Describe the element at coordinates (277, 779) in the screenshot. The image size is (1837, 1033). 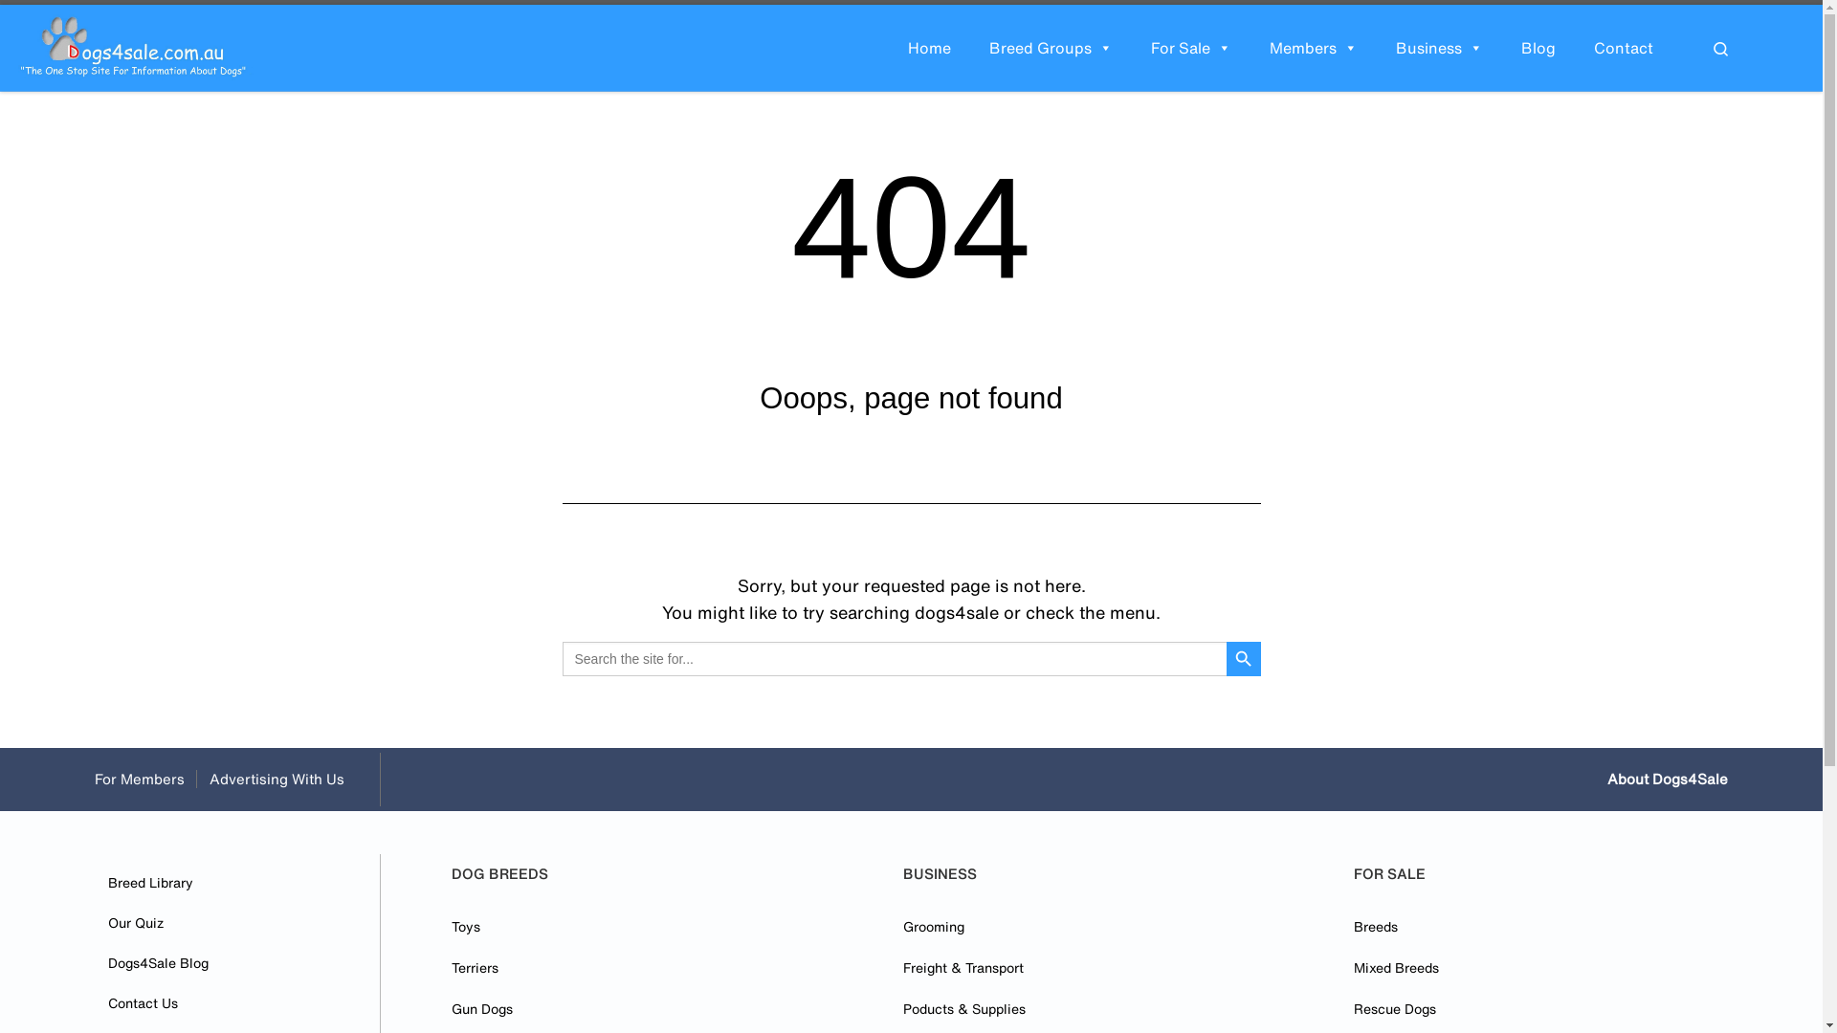
I see `Advertising With Us` at that location.